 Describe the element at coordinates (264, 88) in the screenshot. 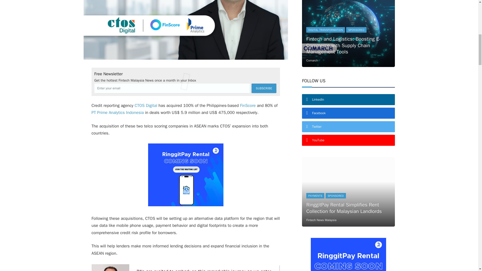

I see `Subscribe` at that location.